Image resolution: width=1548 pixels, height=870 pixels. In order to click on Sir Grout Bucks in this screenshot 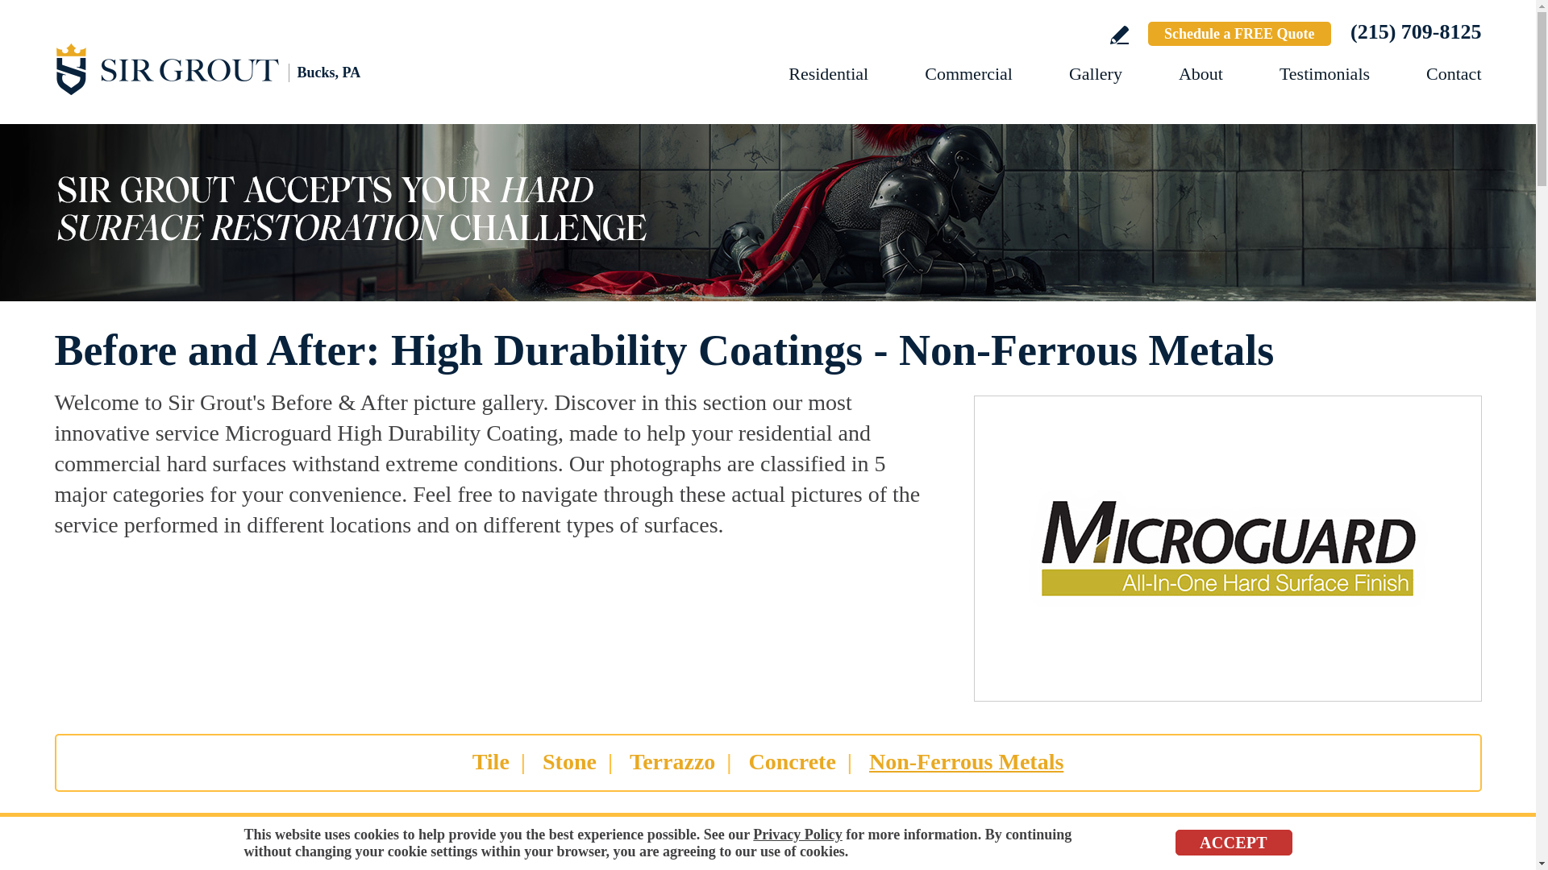, I will do `click(232, 68)`.